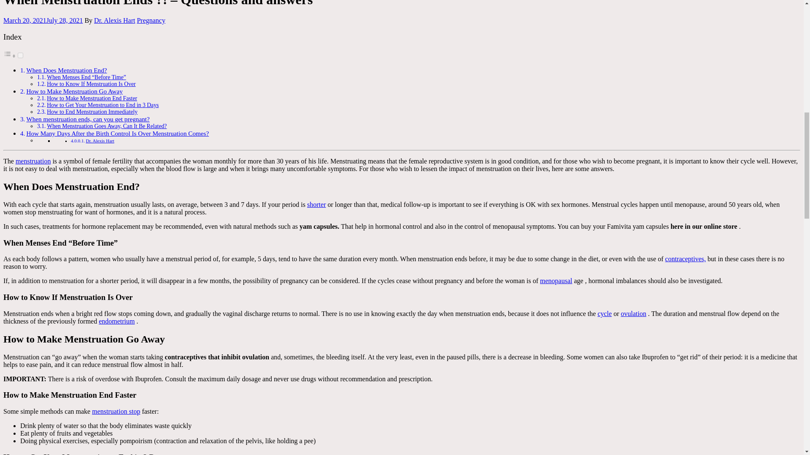 The image size is (810, 455). I want to click on How to End Menstruation Immediately, so click(92, 112).